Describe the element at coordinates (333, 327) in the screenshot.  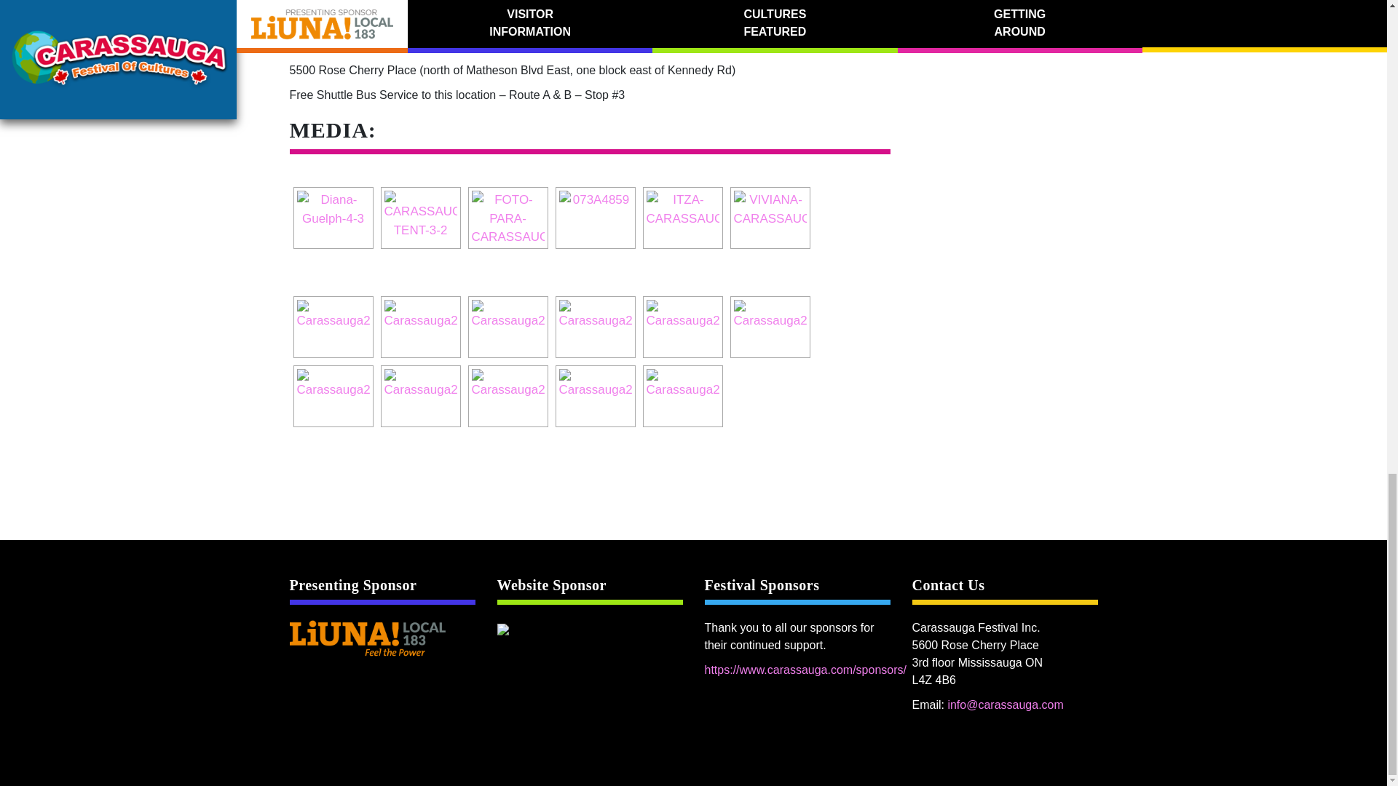
I see `Carassauga2018728` at that location.